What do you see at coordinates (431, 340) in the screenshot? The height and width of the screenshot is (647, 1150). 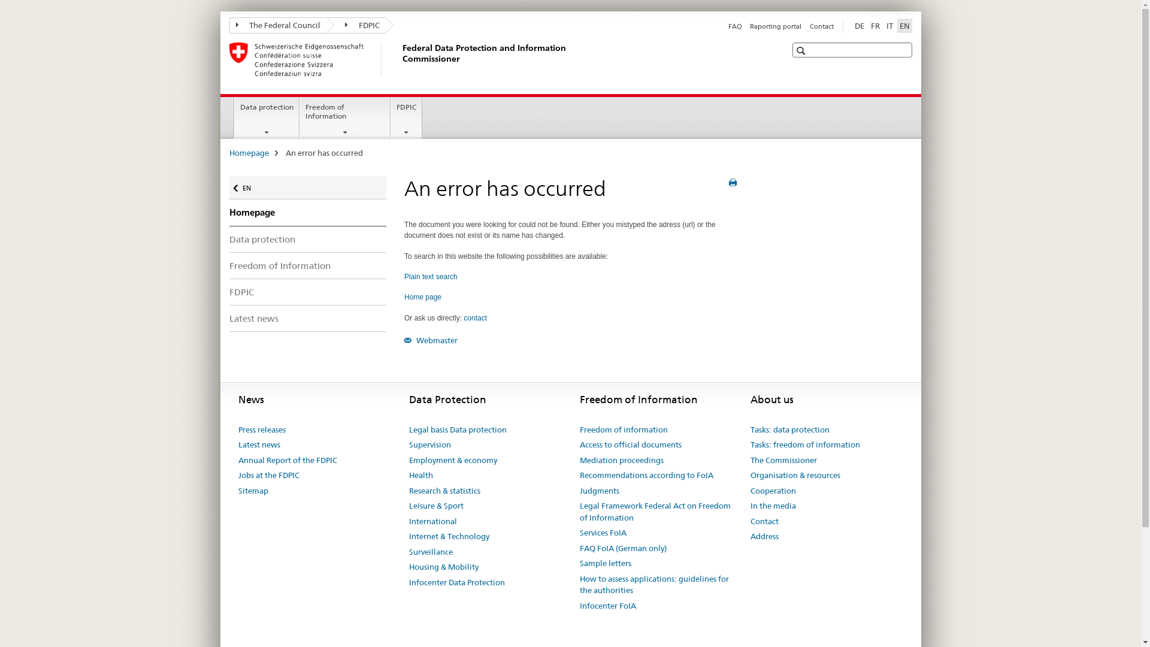 I see `Webmaster` at bounding box center [431, 340].